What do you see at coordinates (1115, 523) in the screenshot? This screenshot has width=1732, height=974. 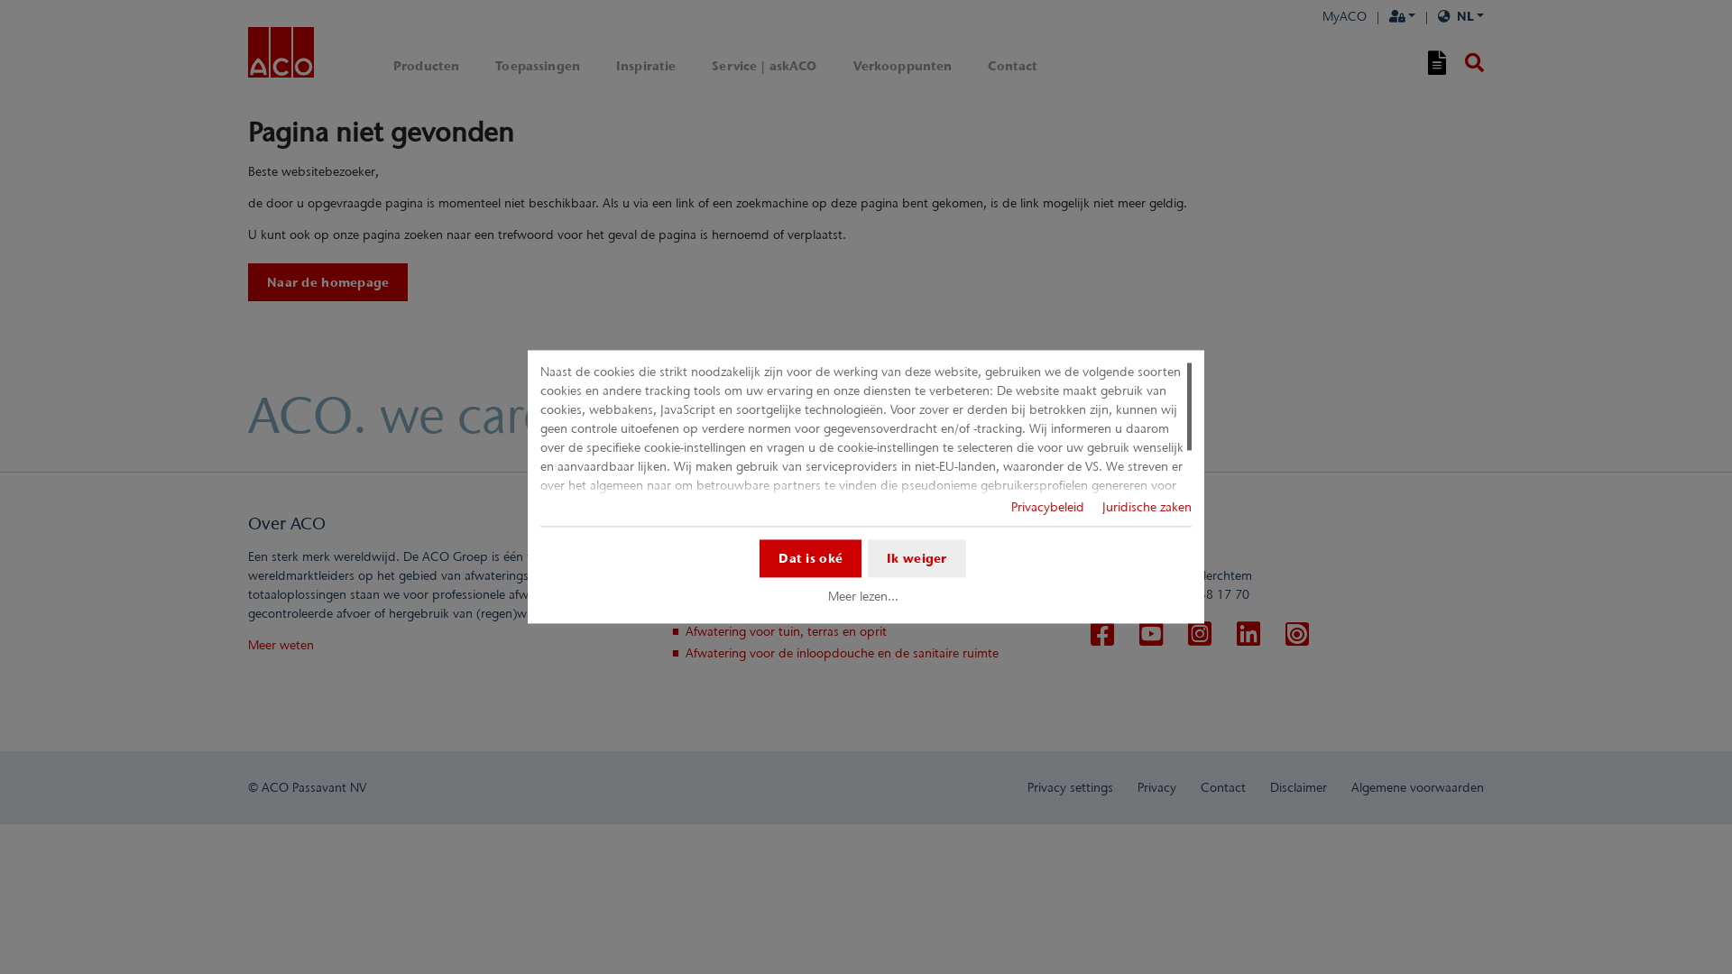 I see `Contact` at bounding box center [1115, 523].